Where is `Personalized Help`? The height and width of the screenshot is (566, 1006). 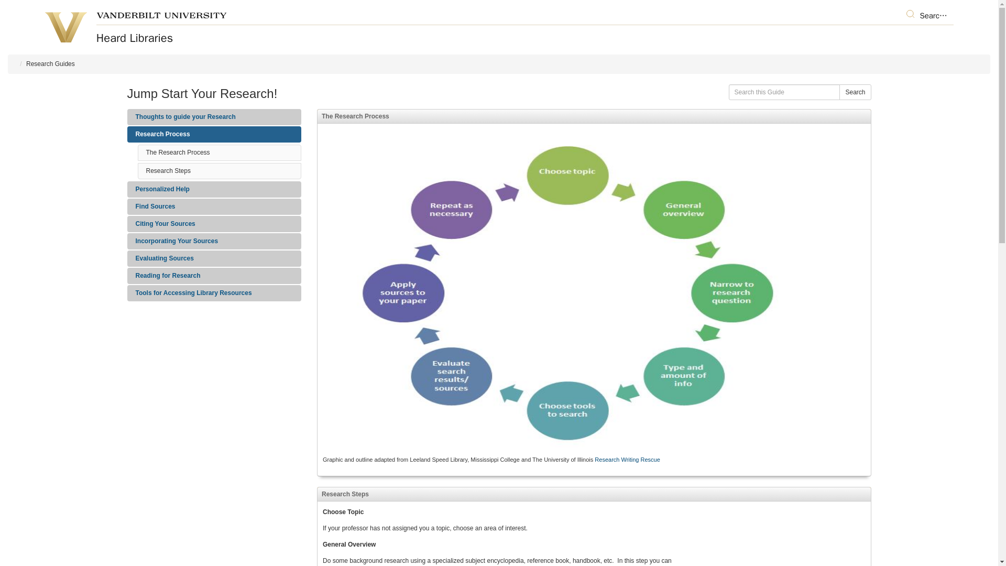
Personalized Help is located at coordinates (214, 189).